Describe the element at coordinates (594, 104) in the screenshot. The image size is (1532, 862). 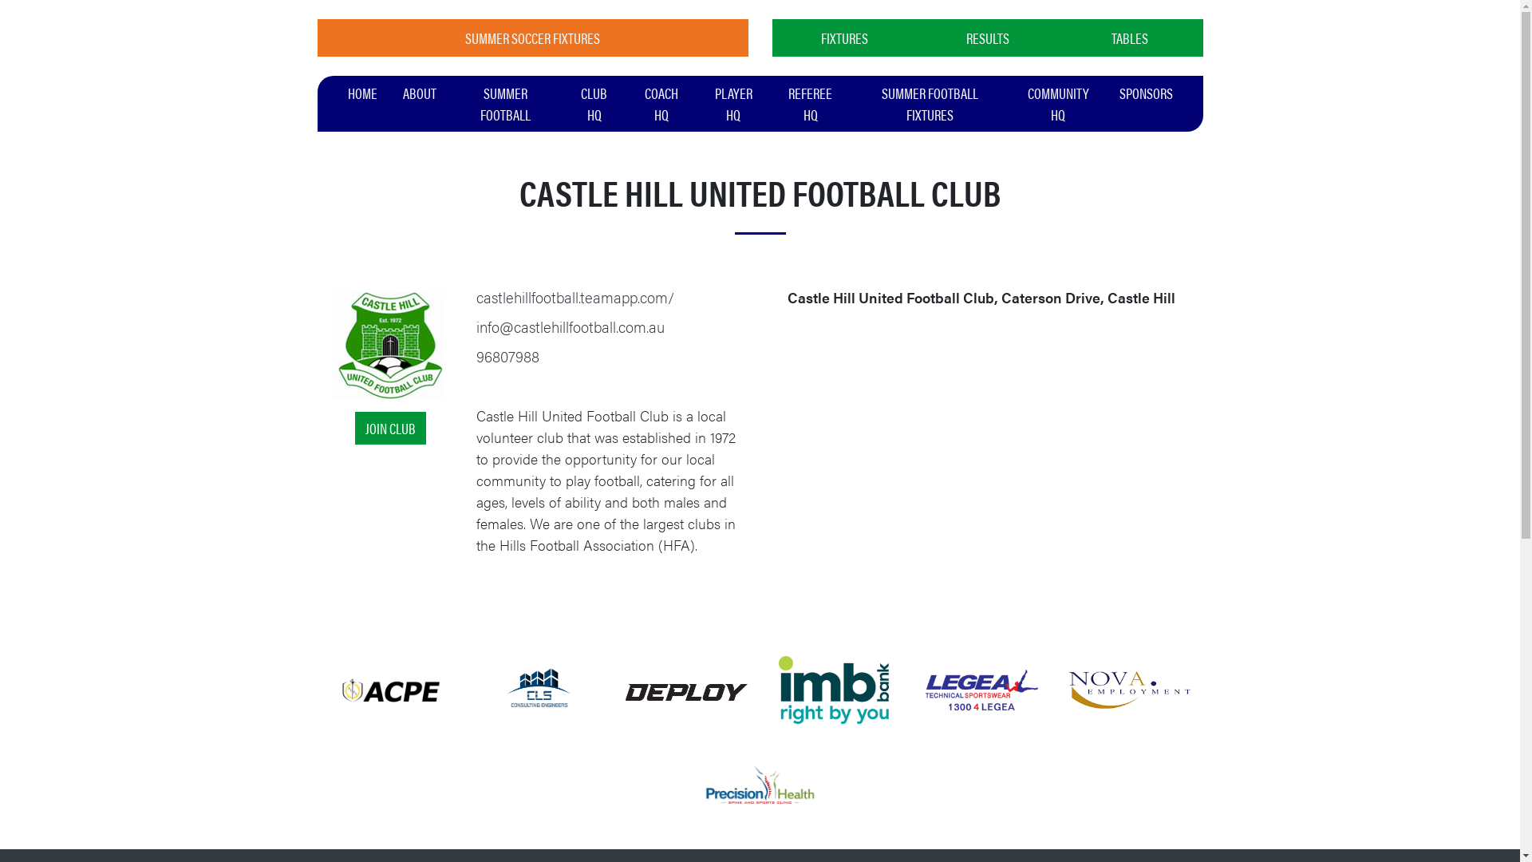
I see `CLUB HQ` at that location.